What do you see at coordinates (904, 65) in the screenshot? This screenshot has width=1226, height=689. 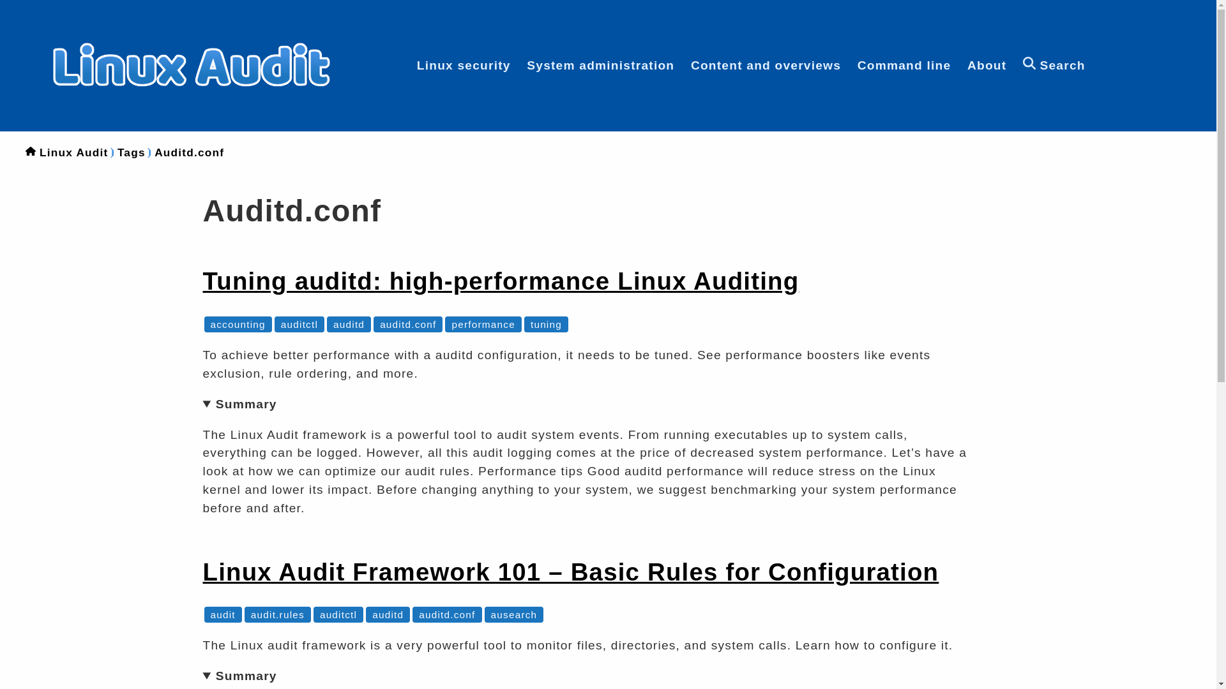 I see `Command line` at bounding box center [904, 65].